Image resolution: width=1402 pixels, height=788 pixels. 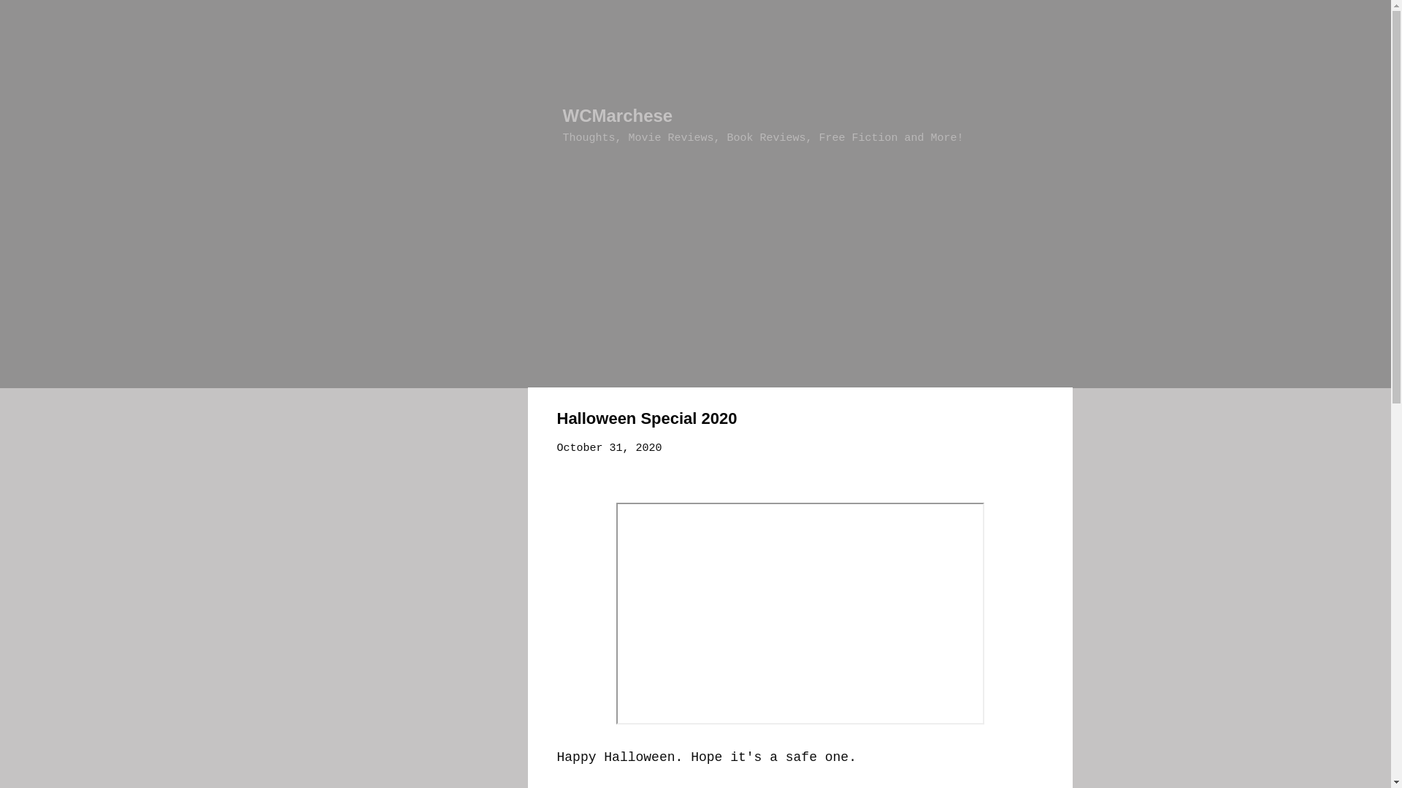 I want to click on WCMarchese, so click(x=617, y=115).